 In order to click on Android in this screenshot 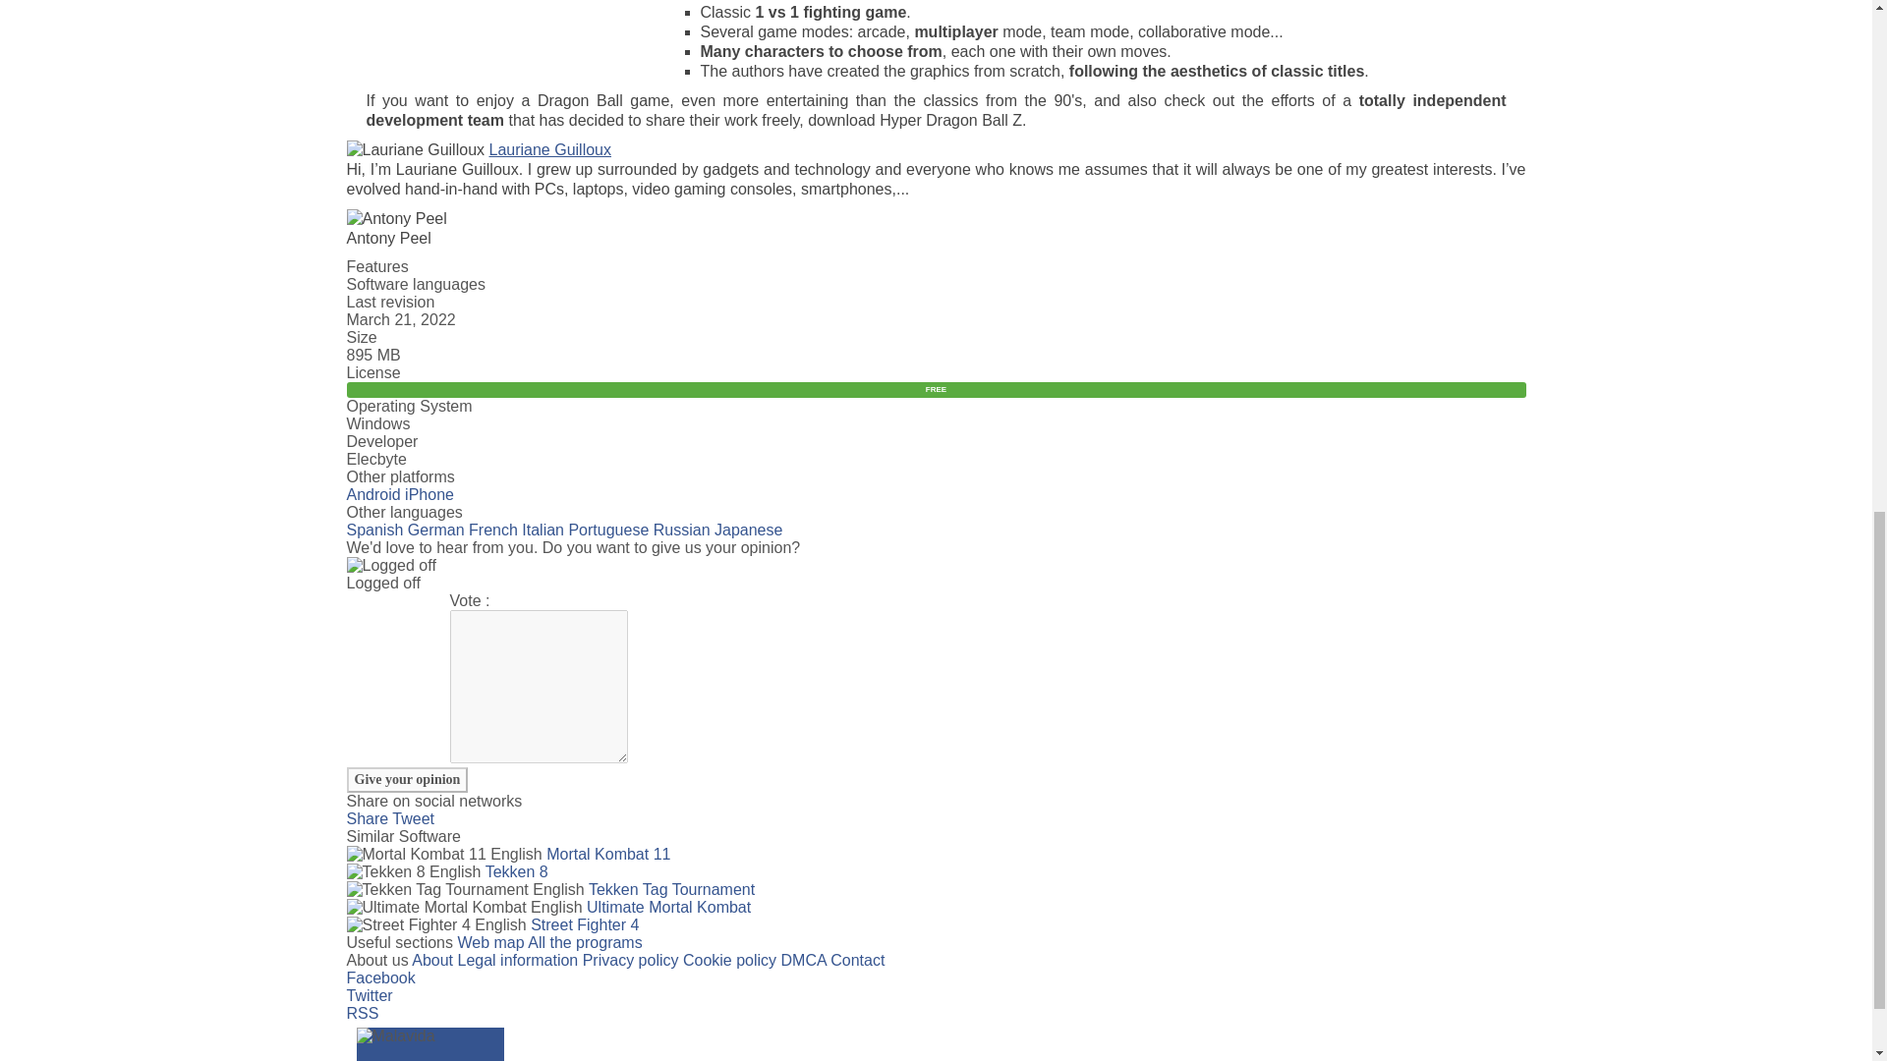, I will do `click(372, 493)`.